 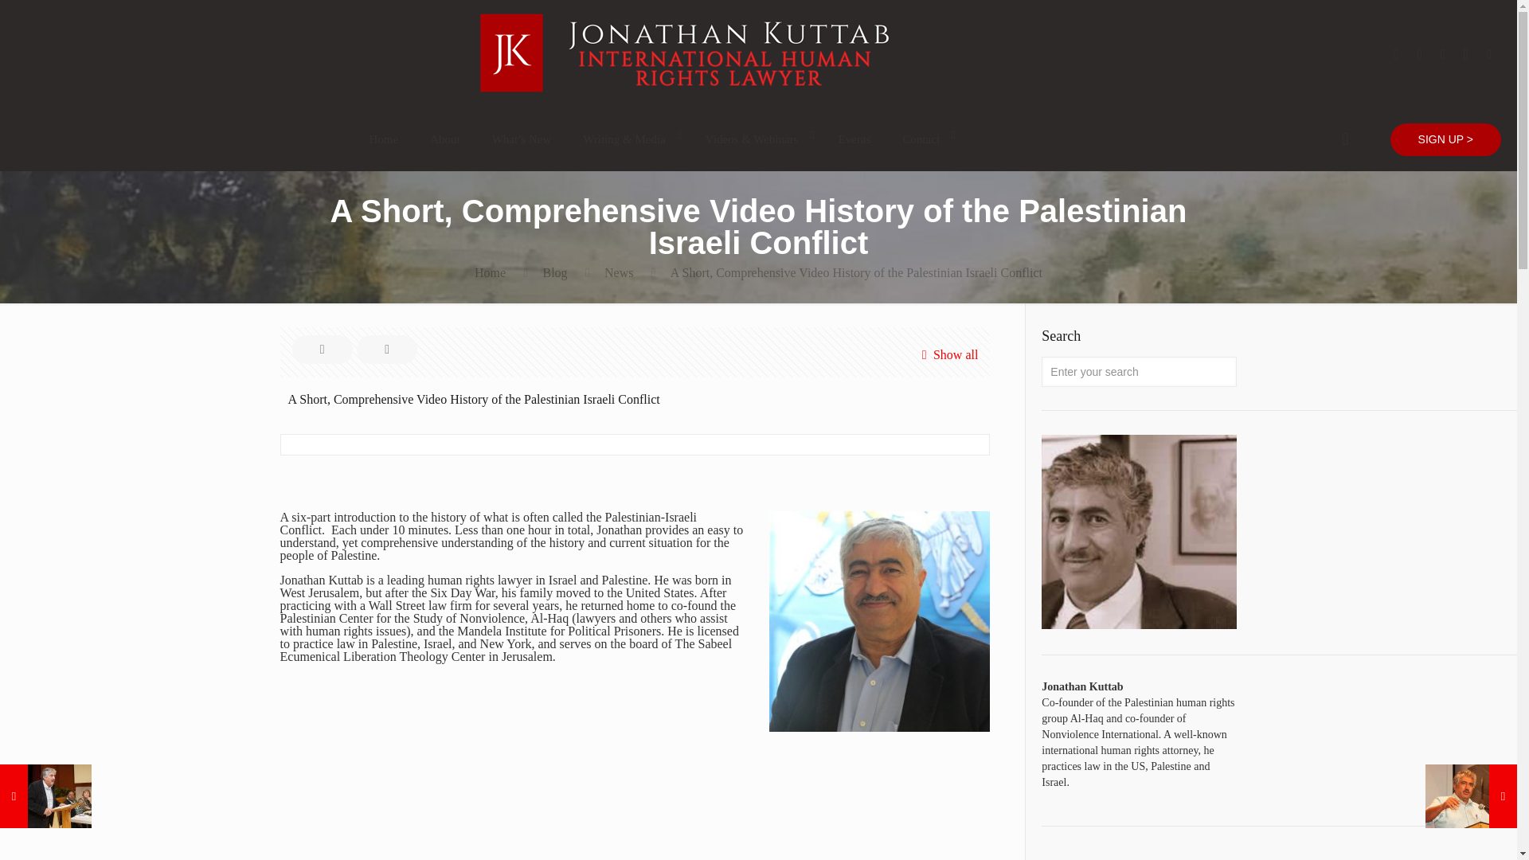 What do you see at coordinates (384, 139) in the screenshot?
I see `Home` at bounding box center [384, 139].